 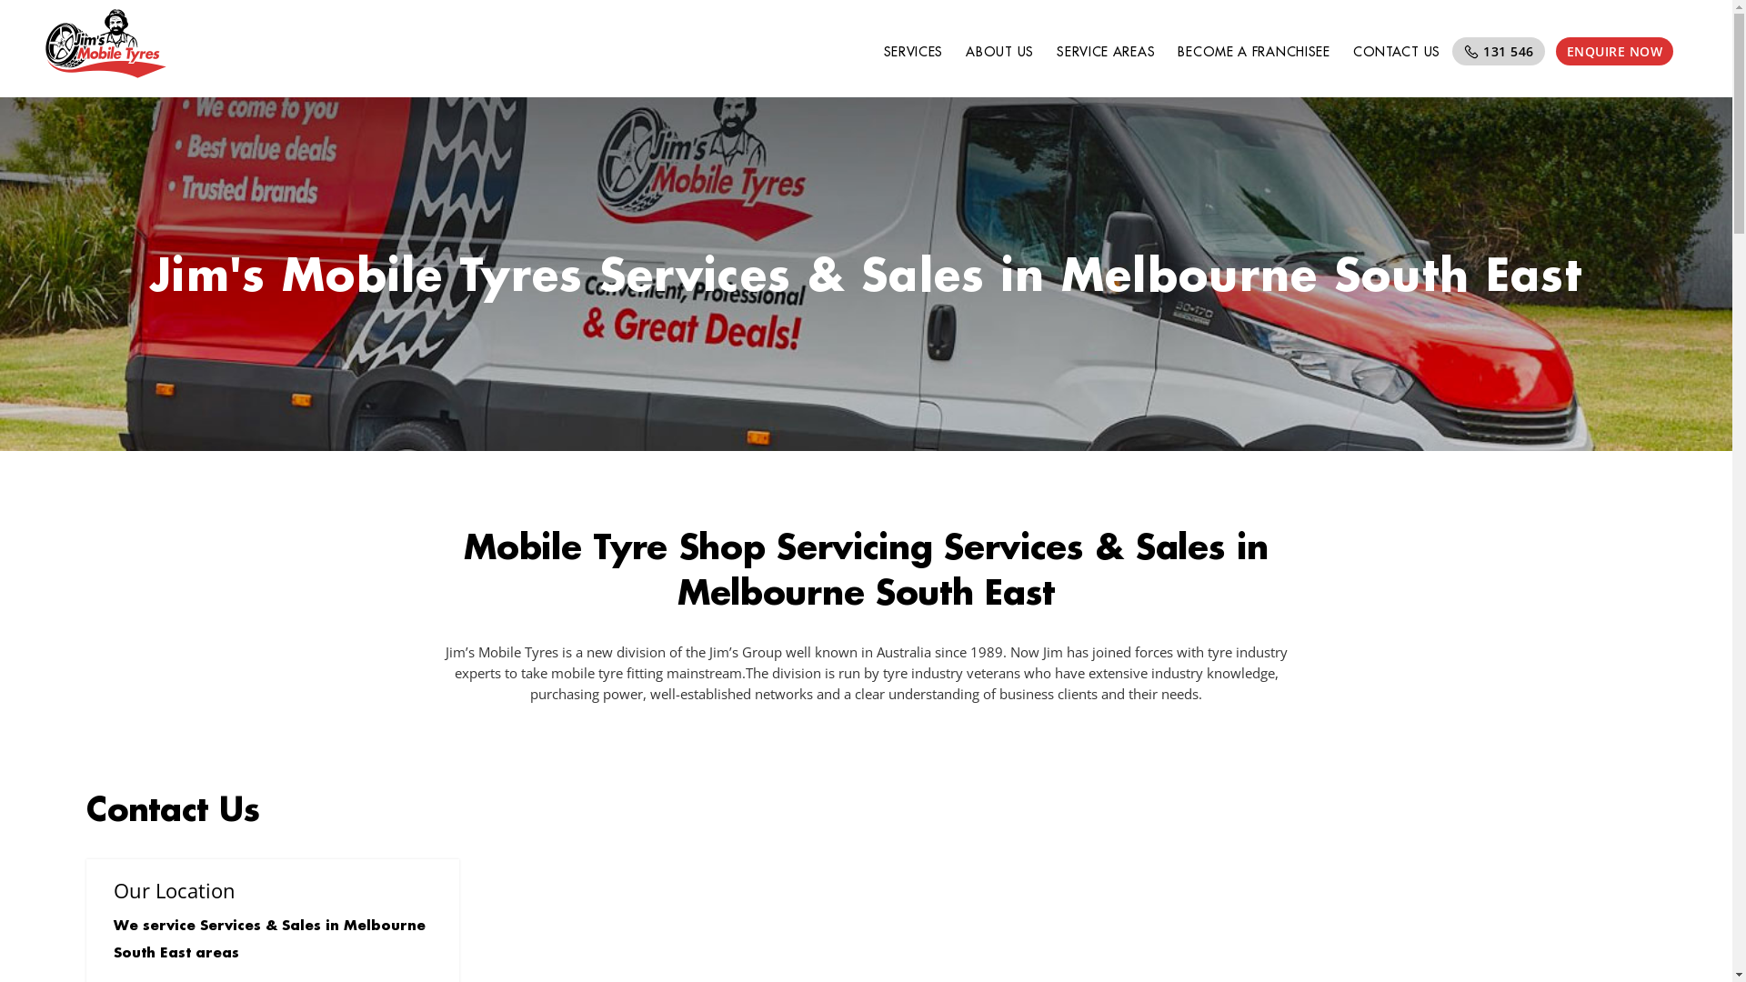 What do you see at coordinates (1614, 51) in the screenshot?
I see `ENQUIRE NOW` at bounding box center [1614, 51].